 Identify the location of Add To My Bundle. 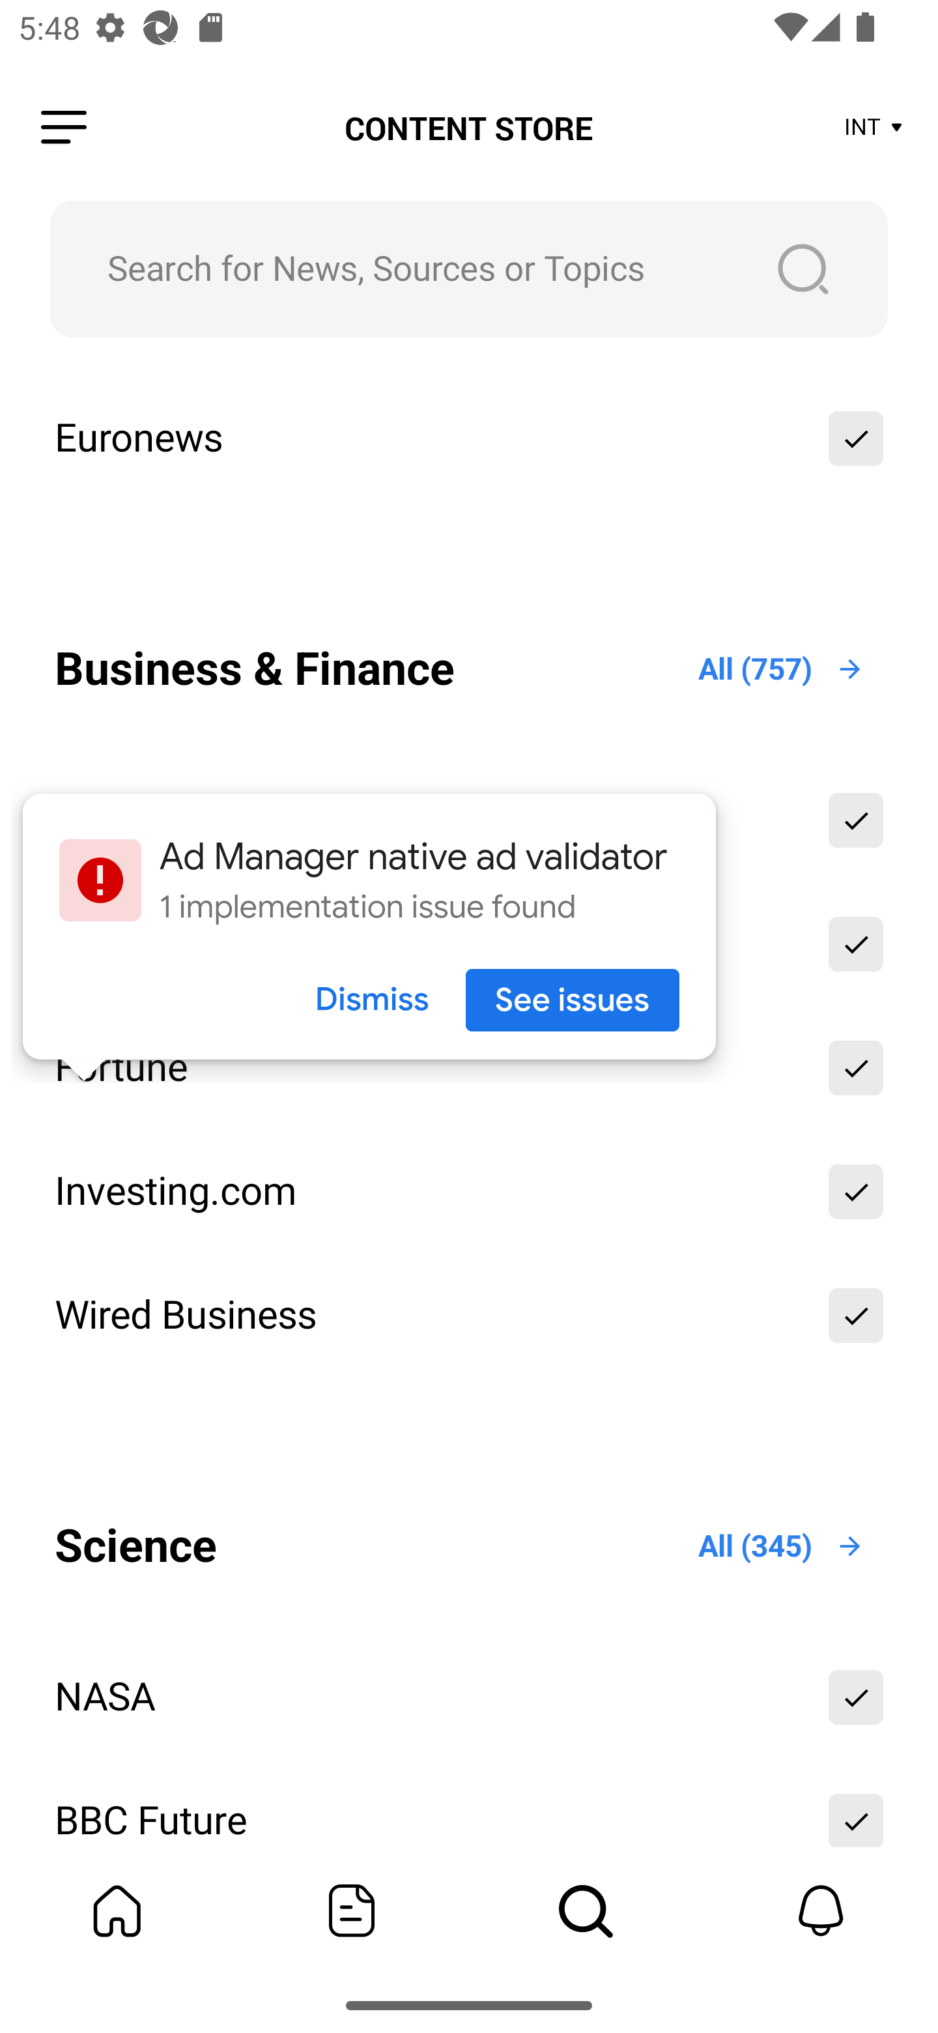
(856, 1191).